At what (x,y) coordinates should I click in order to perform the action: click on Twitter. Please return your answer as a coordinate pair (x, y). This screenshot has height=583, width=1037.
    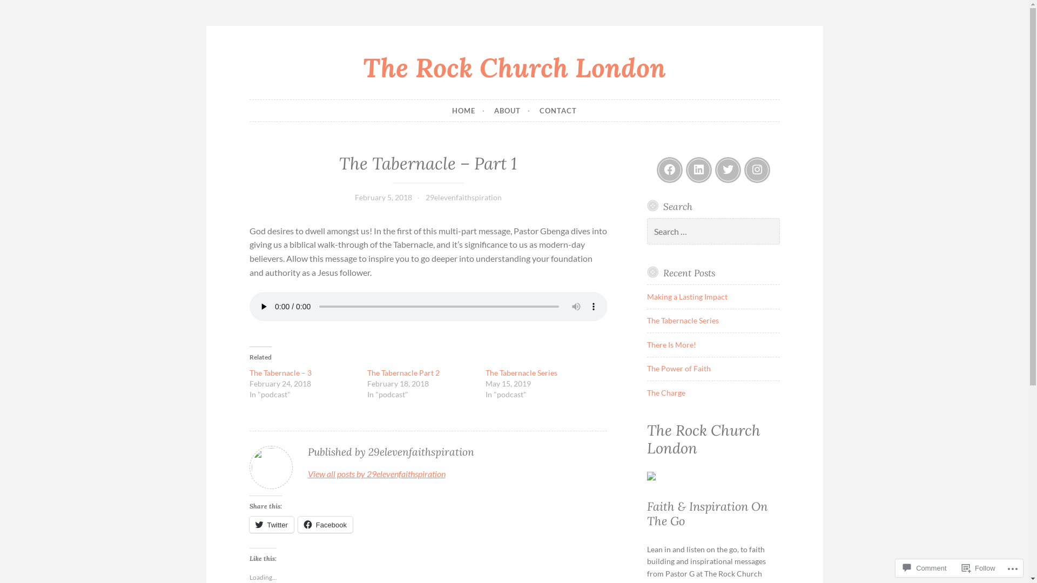
    Looking at the image, I should click on (272, 525).